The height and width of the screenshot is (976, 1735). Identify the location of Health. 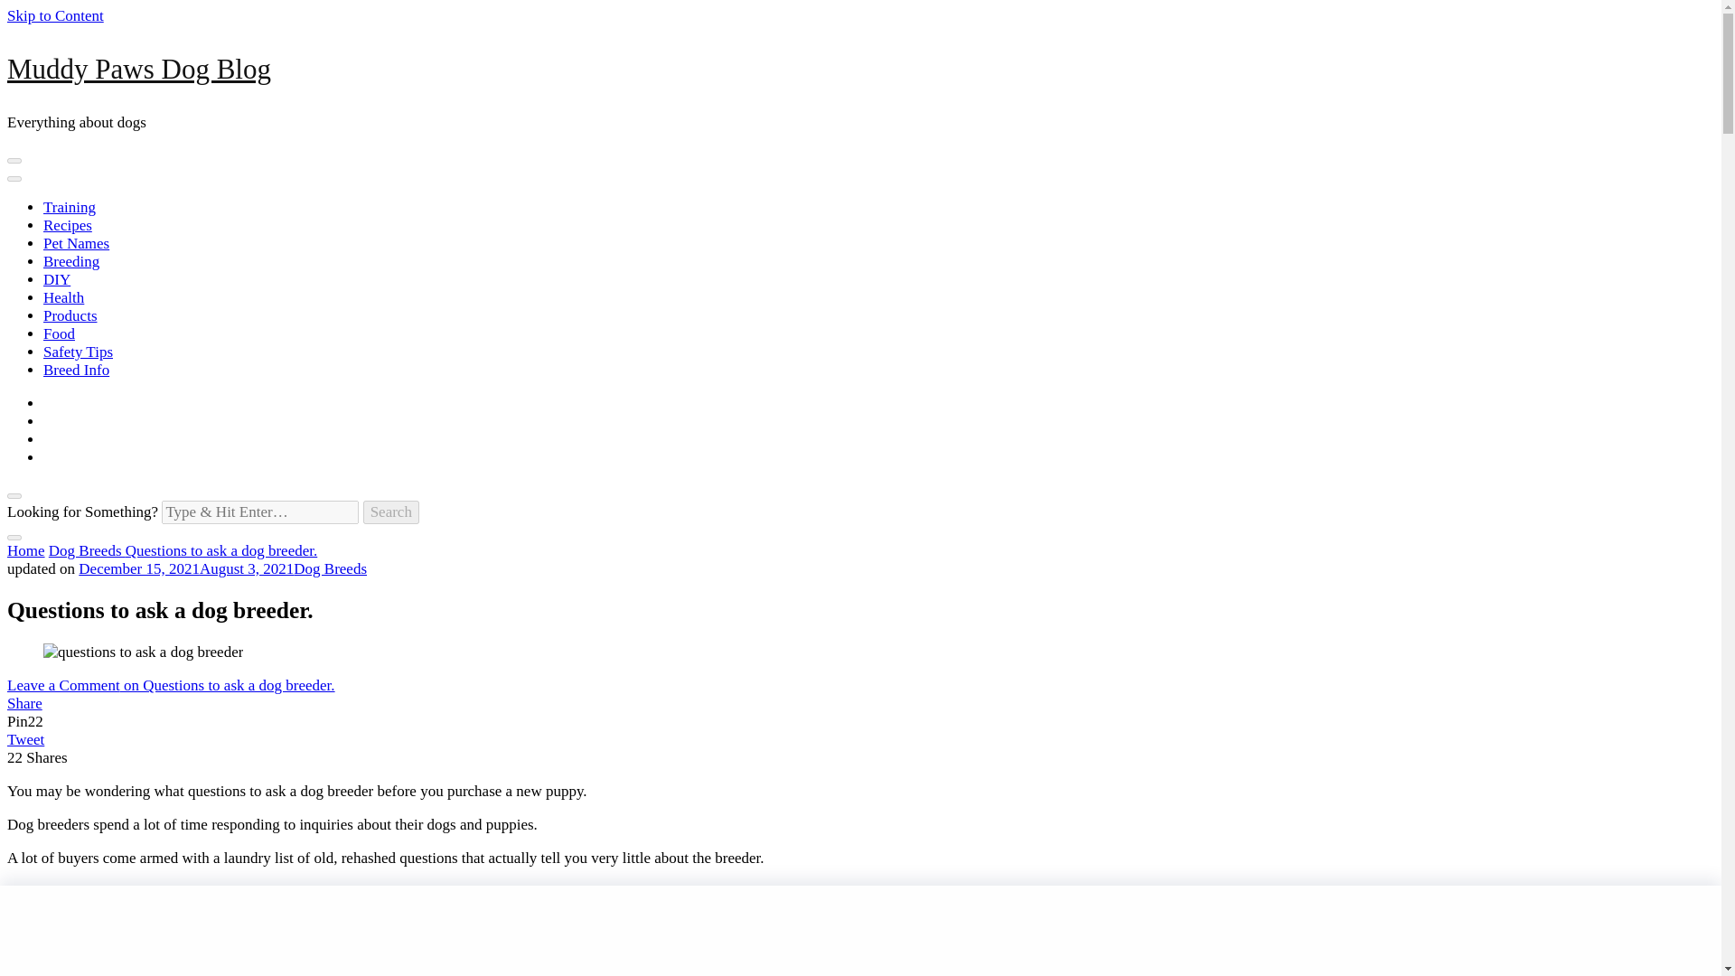
(63, 297).